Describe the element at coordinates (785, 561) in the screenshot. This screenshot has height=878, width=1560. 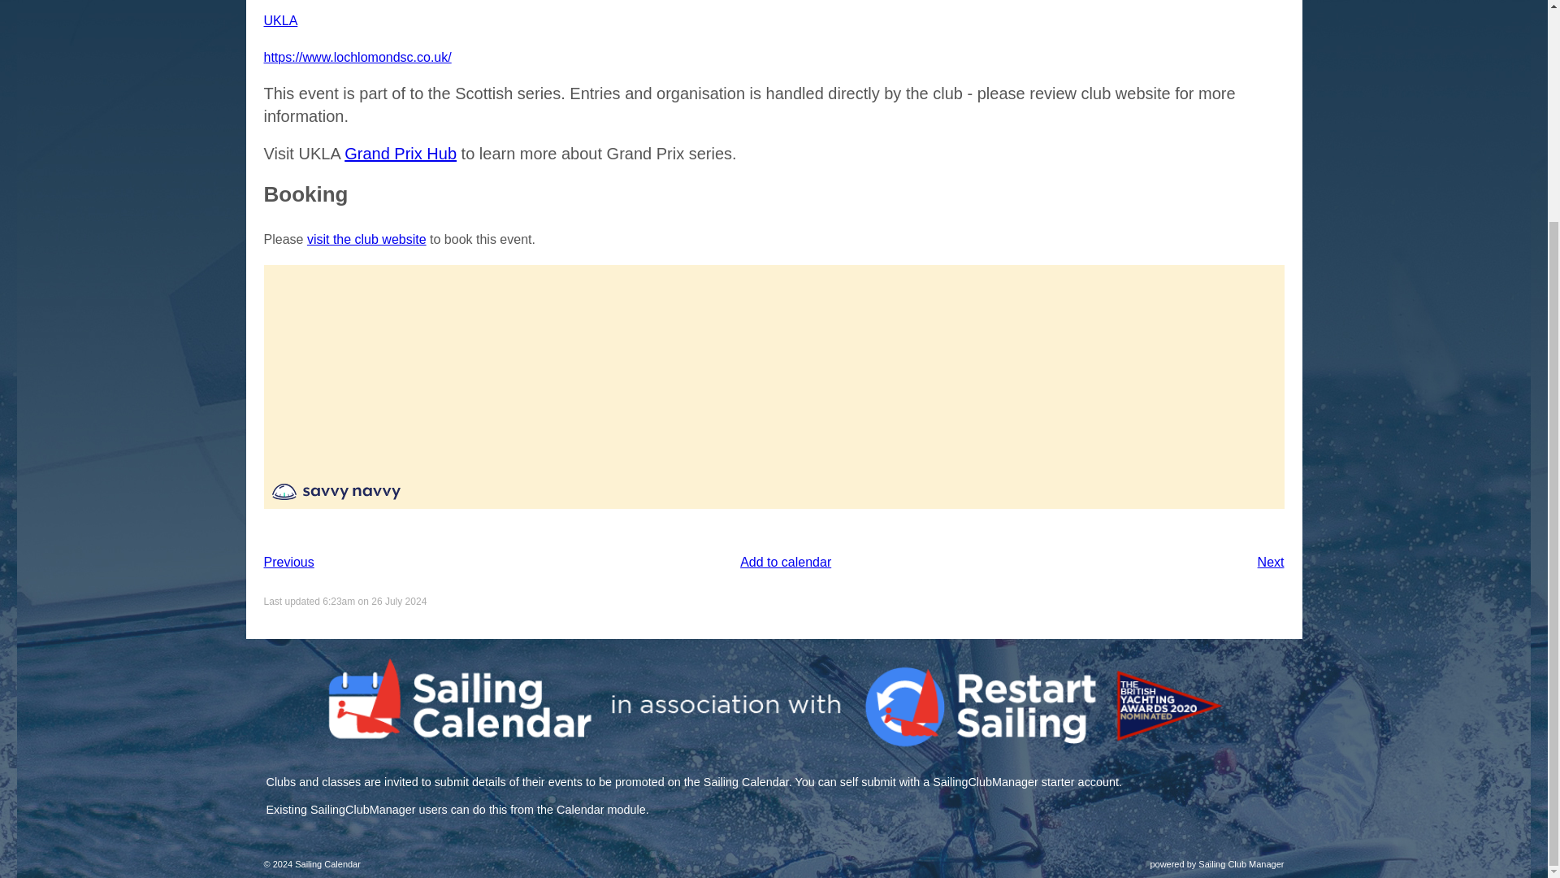
I see `Add to calendar` at that location.